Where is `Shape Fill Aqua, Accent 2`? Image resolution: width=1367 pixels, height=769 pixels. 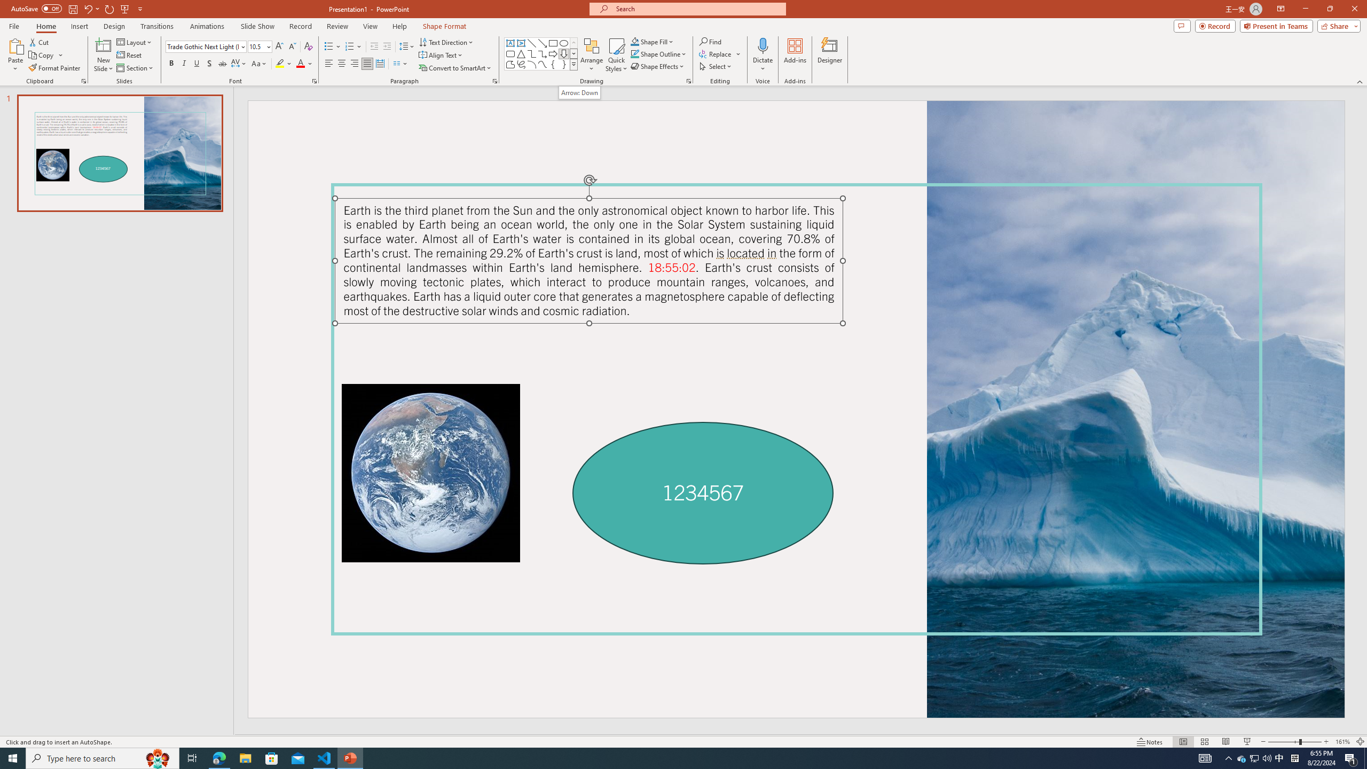
Shape Fill Aqua, Accent 2 is located at coordinates (634, 42).